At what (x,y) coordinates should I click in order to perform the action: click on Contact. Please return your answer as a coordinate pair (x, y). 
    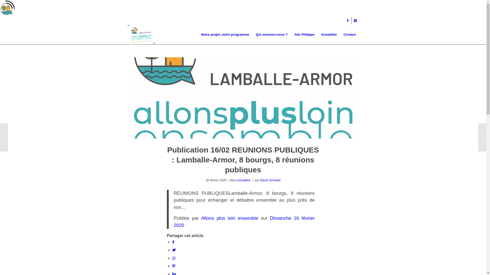
    Looking at the image, I should click on (350, 35).